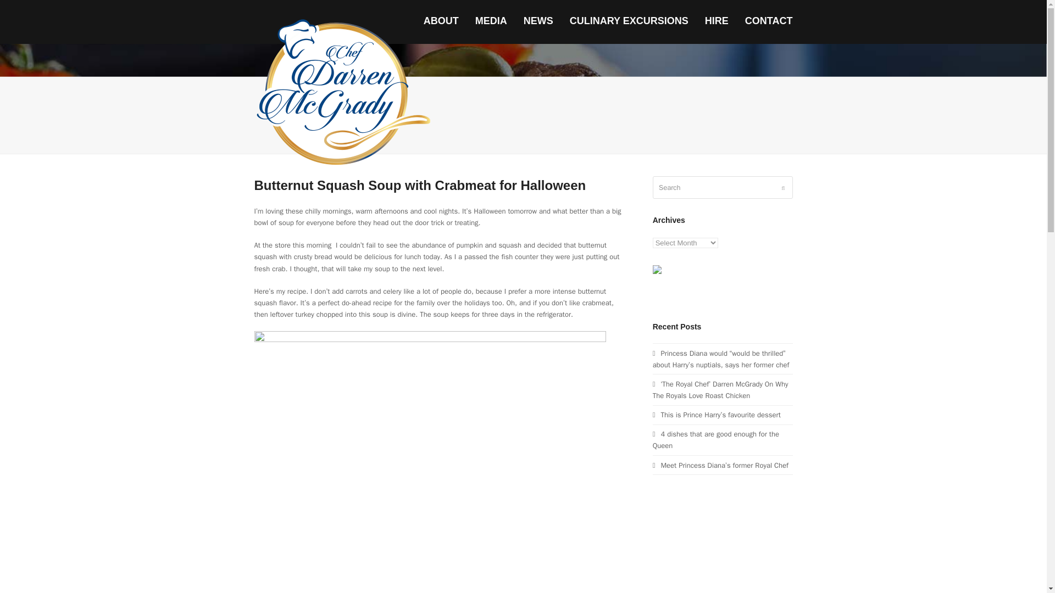  I want to click on ABOUT, so click(441, 22).